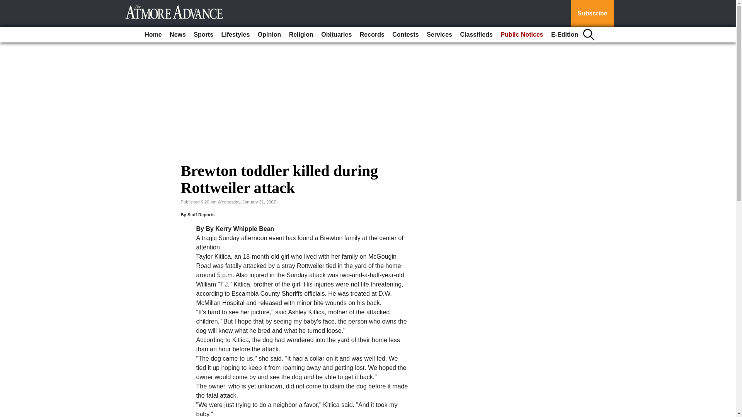 The image size is (742, 417). What do you see at coordinates (203, 35) in the screenshot?
I see `Sports` at bounding box center [203, 35].